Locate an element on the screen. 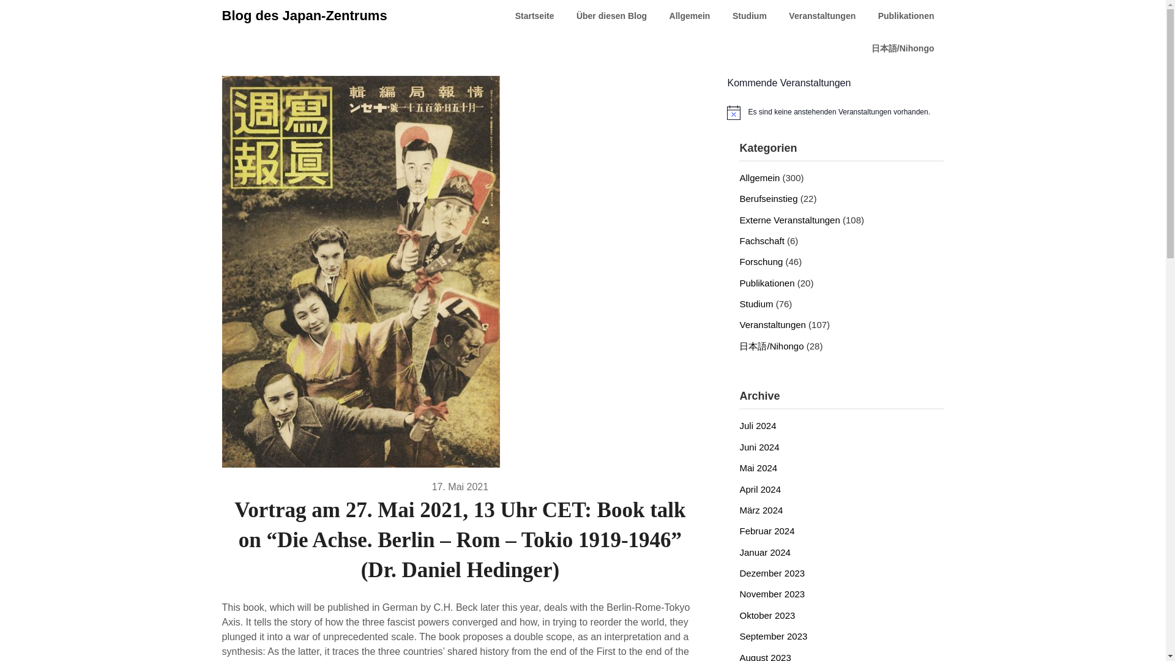  August 2023 is located at coordinates (765, 656).